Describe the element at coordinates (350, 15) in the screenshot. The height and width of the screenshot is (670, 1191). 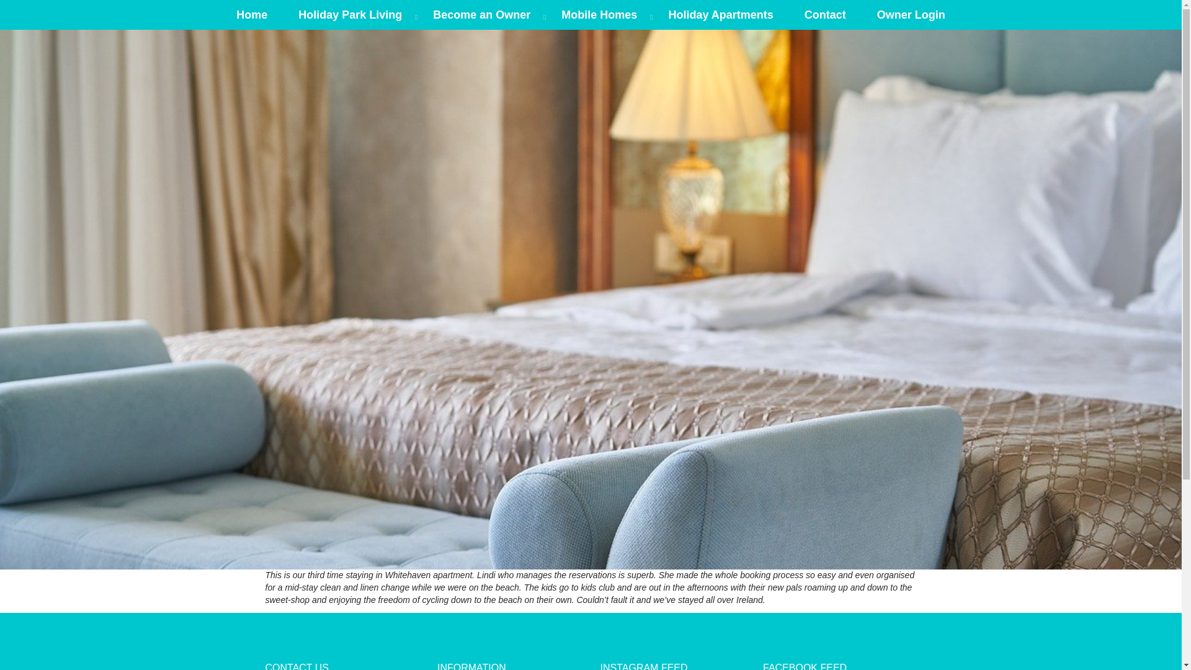
I see `Holiday Park Living` at that location.